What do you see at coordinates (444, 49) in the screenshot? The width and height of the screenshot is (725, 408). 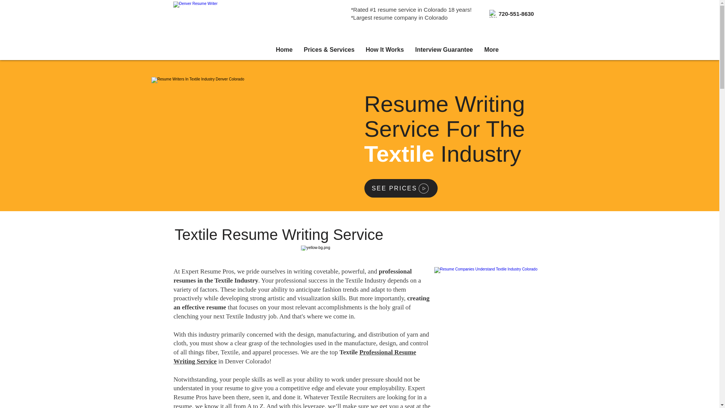 I see `Interview Guarantee` at bounding box center [444, 49].